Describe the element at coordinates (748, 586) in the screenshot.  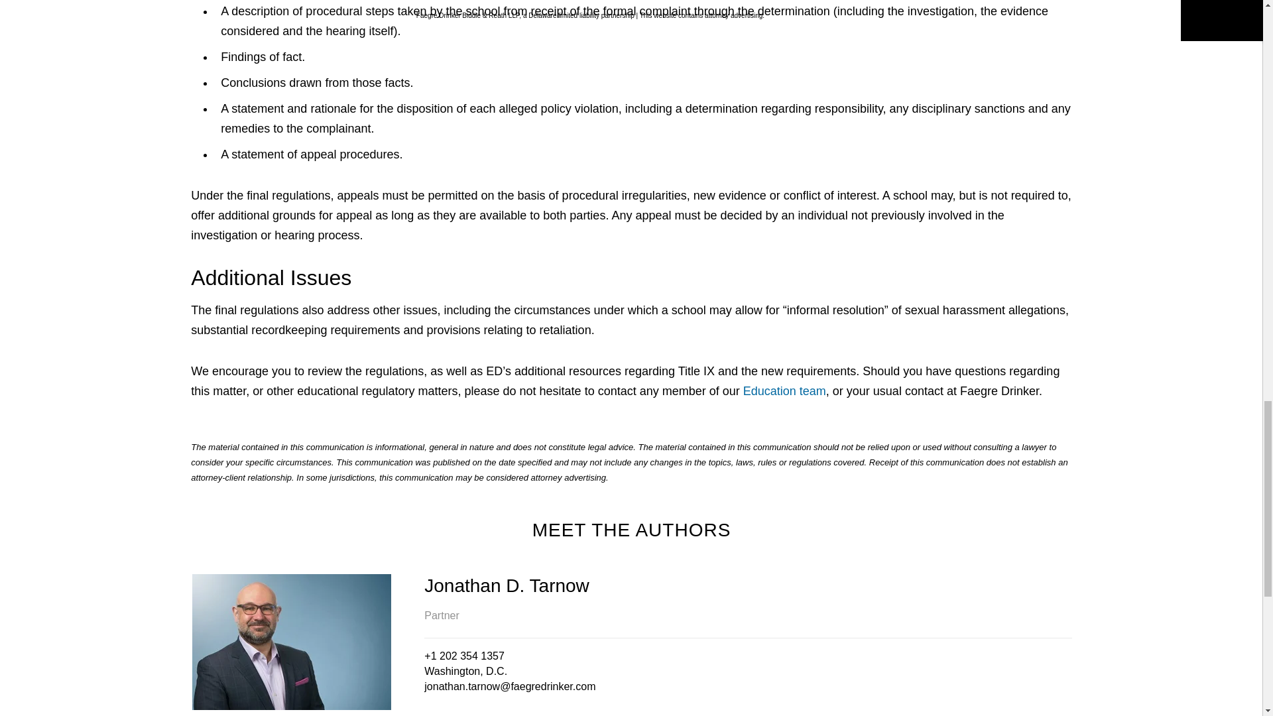
I see `Jonathan D. Tarnow` at that location.